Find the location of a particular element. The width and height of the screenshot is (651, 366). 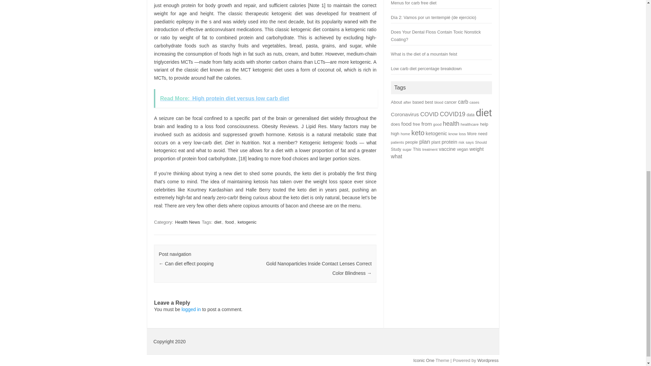

carb is located at coordinates (463, 102).